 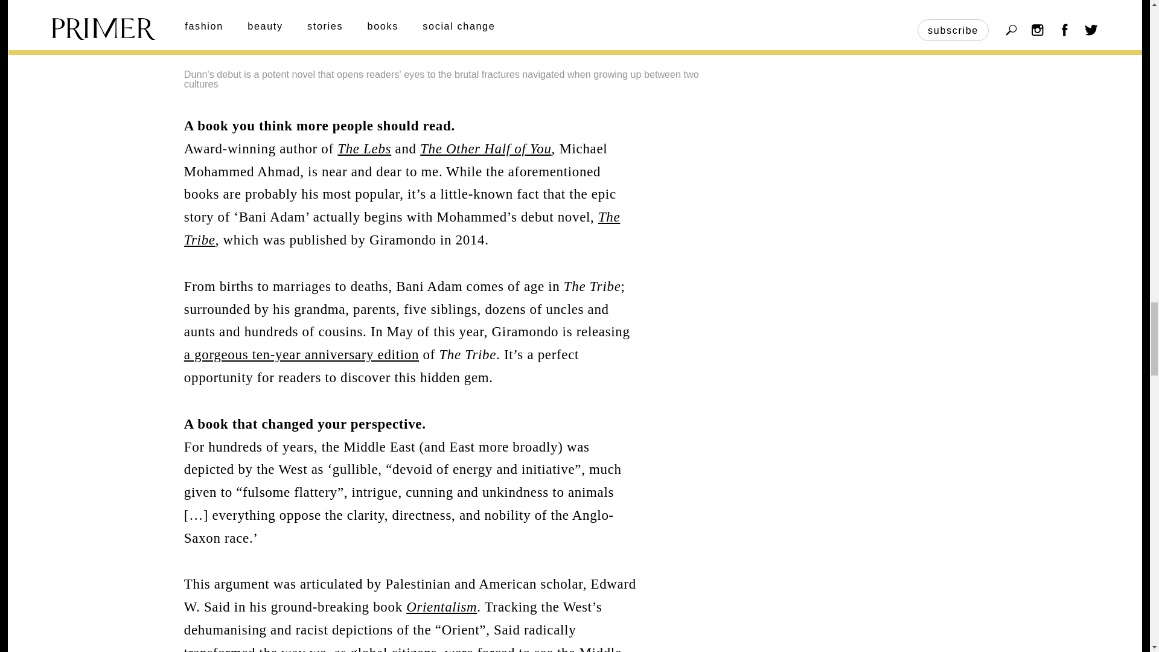 I want to click on The Tribe, so click(x=402, y=228).